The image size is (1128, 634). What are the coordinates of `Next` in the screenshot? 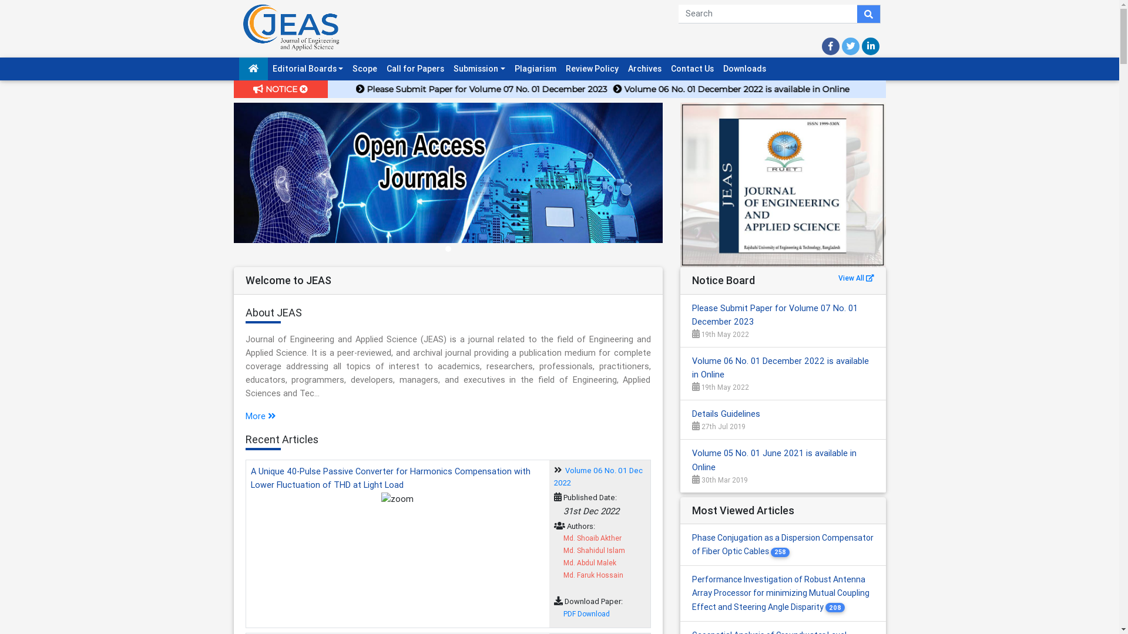 It's located at (630, 185).